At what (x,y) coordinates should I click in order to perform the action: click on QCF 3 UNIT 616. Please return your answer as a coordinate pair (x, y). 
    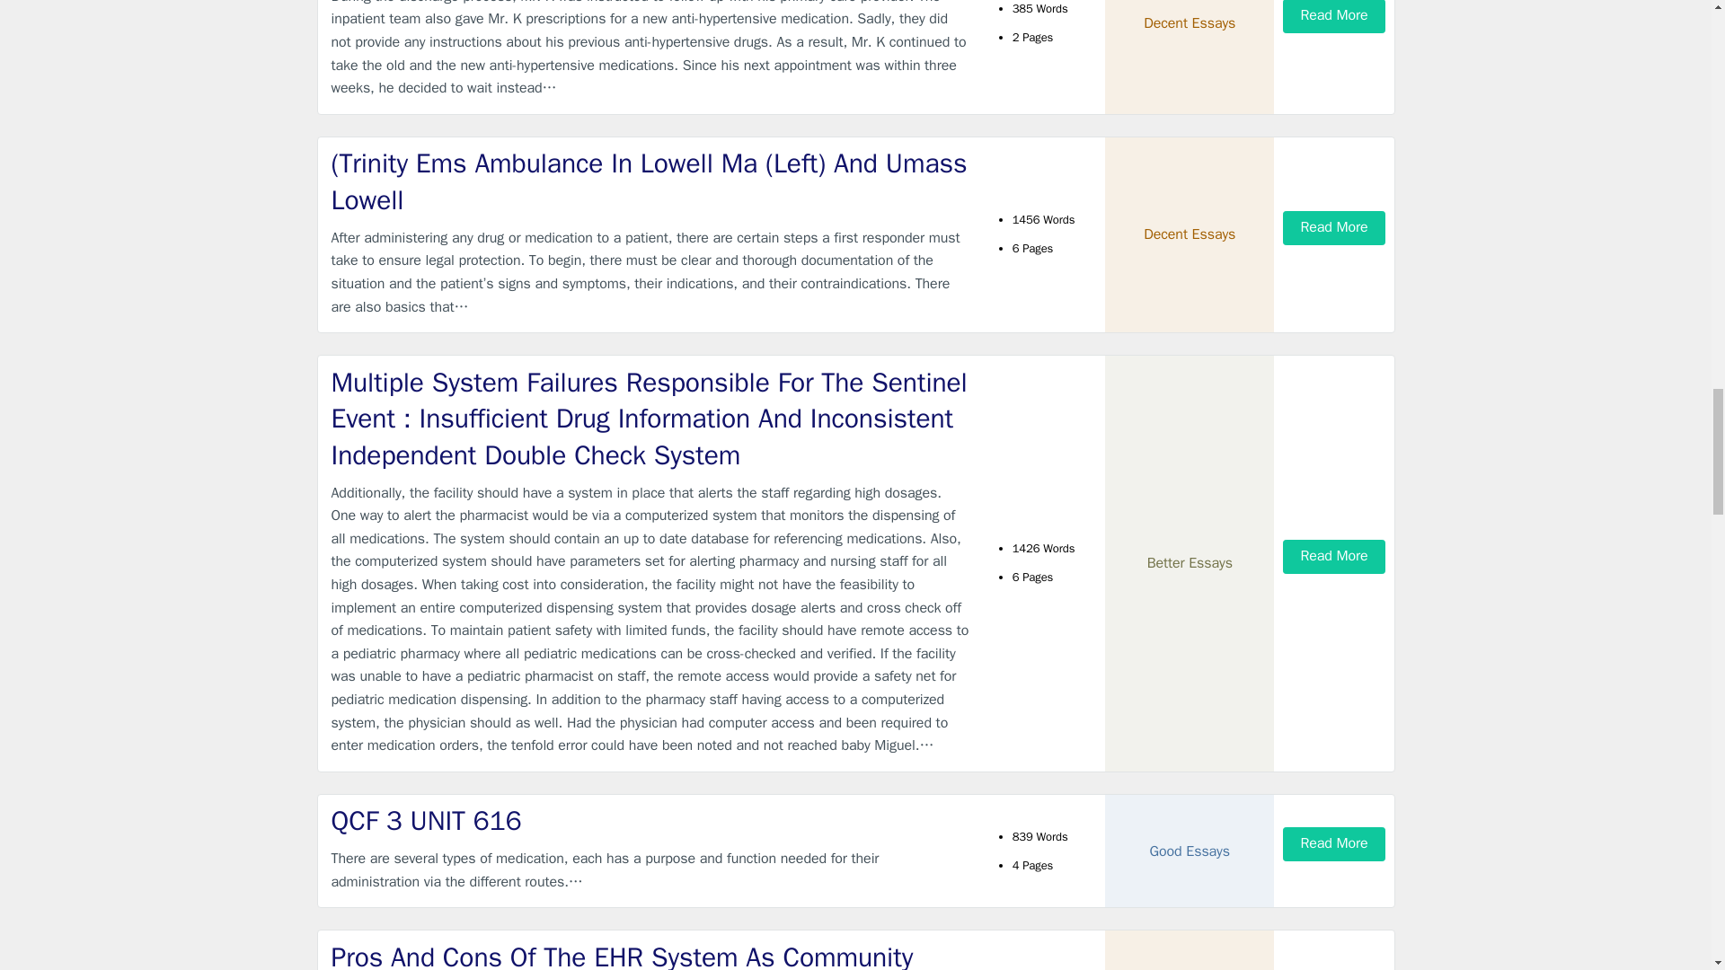
    Looking at the image, I should click on (650, 821).